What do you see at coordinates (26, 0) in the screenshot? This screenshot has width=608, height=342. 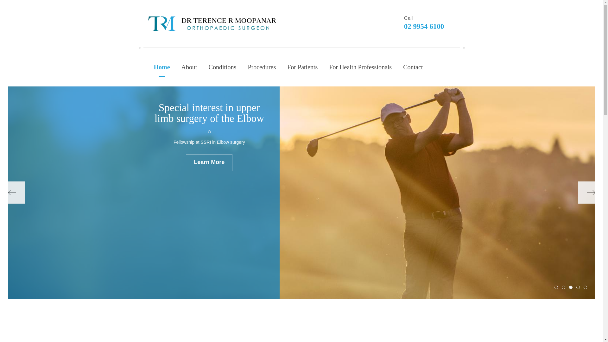 I see `Skip to main content` at bounding box center [26, 0].